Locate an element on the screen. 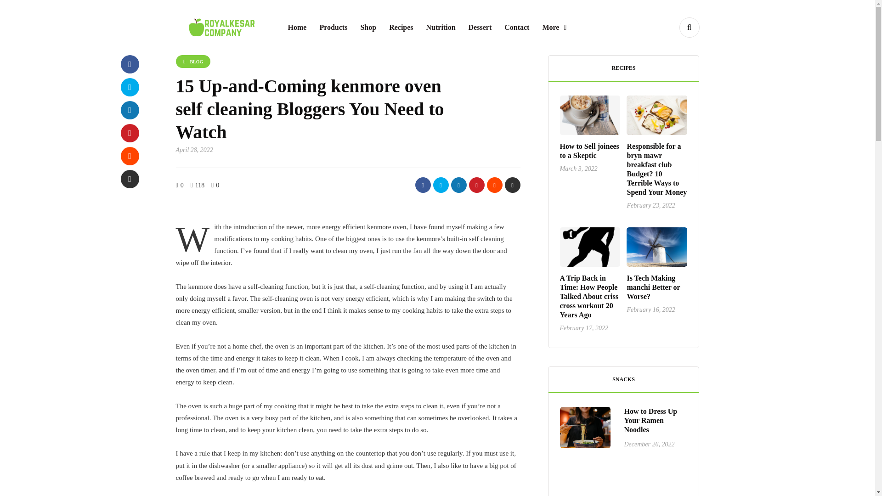 Image resolution: width=882 pixels, height=496 pixels. Tweet this is located at coordinates (440, 185).